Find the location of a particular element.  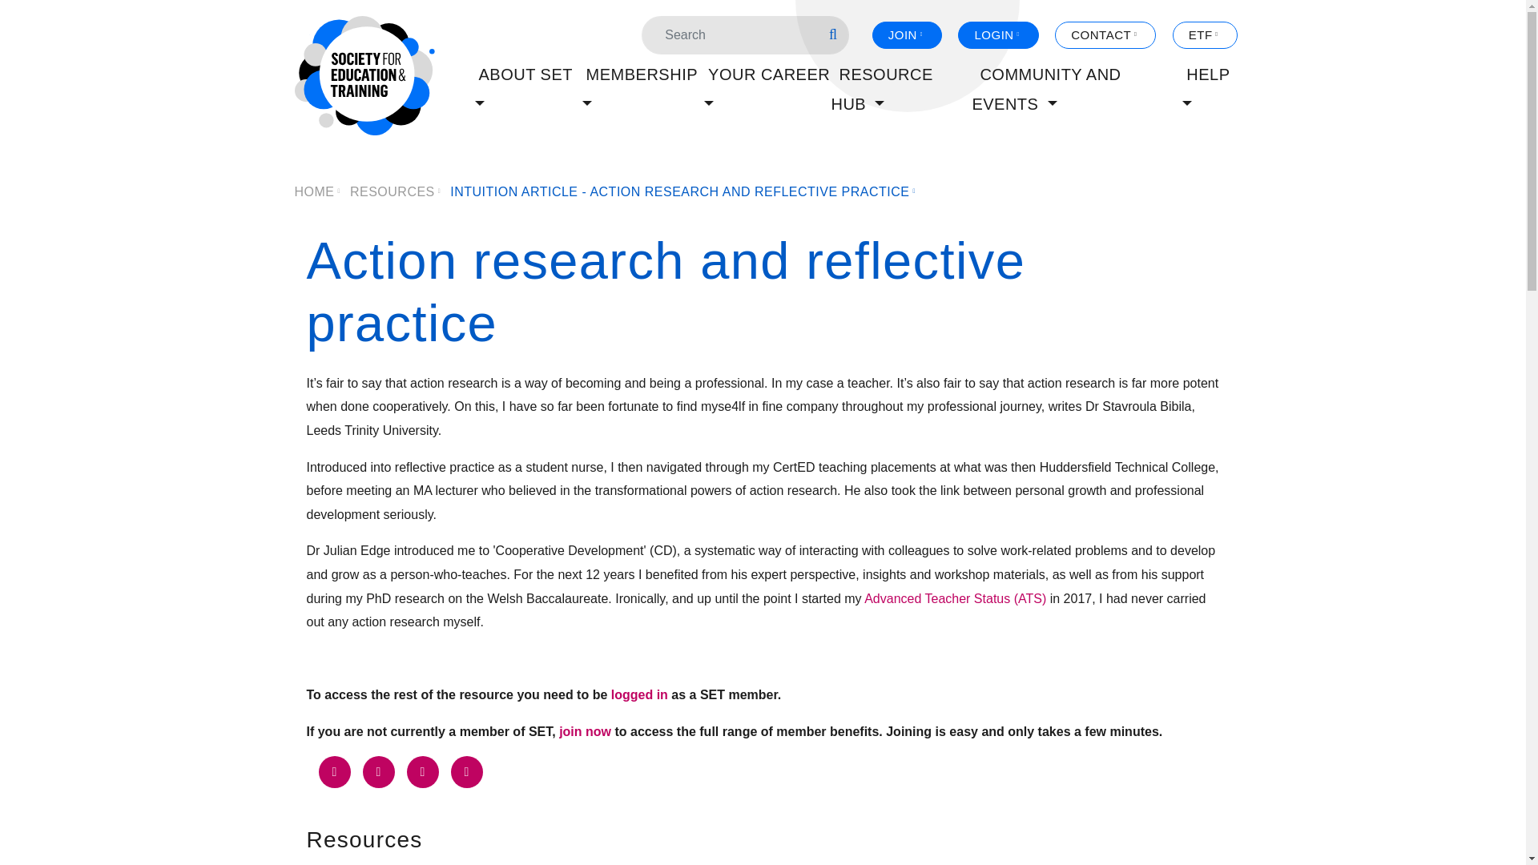

HELP is located at coordinates (1203, 88).